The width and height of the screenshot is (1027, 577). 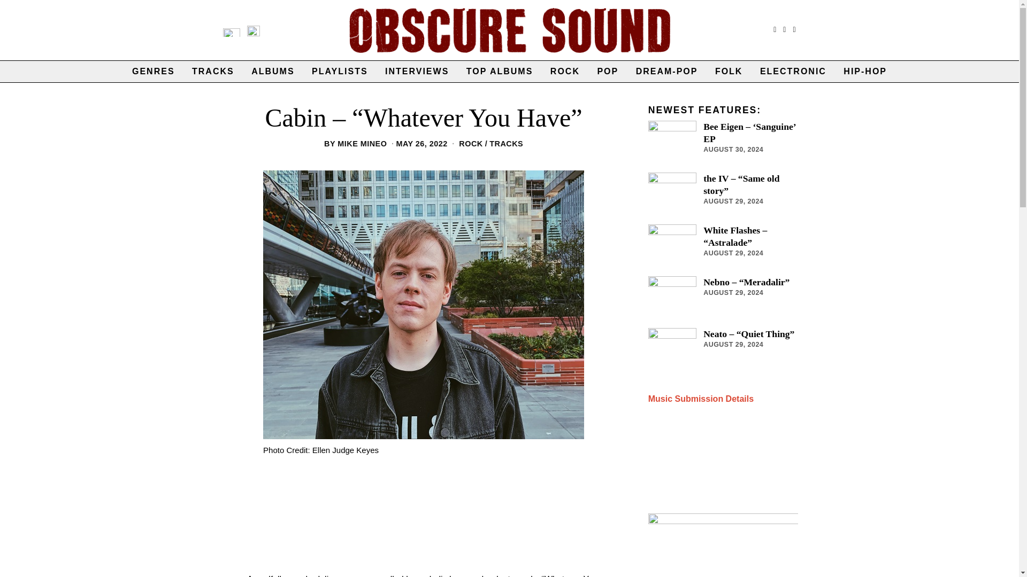 What do you see at coordinates (500, 72) in the screenshot?
I see `TOP ALBUMS` at bounding box center [500, 72].